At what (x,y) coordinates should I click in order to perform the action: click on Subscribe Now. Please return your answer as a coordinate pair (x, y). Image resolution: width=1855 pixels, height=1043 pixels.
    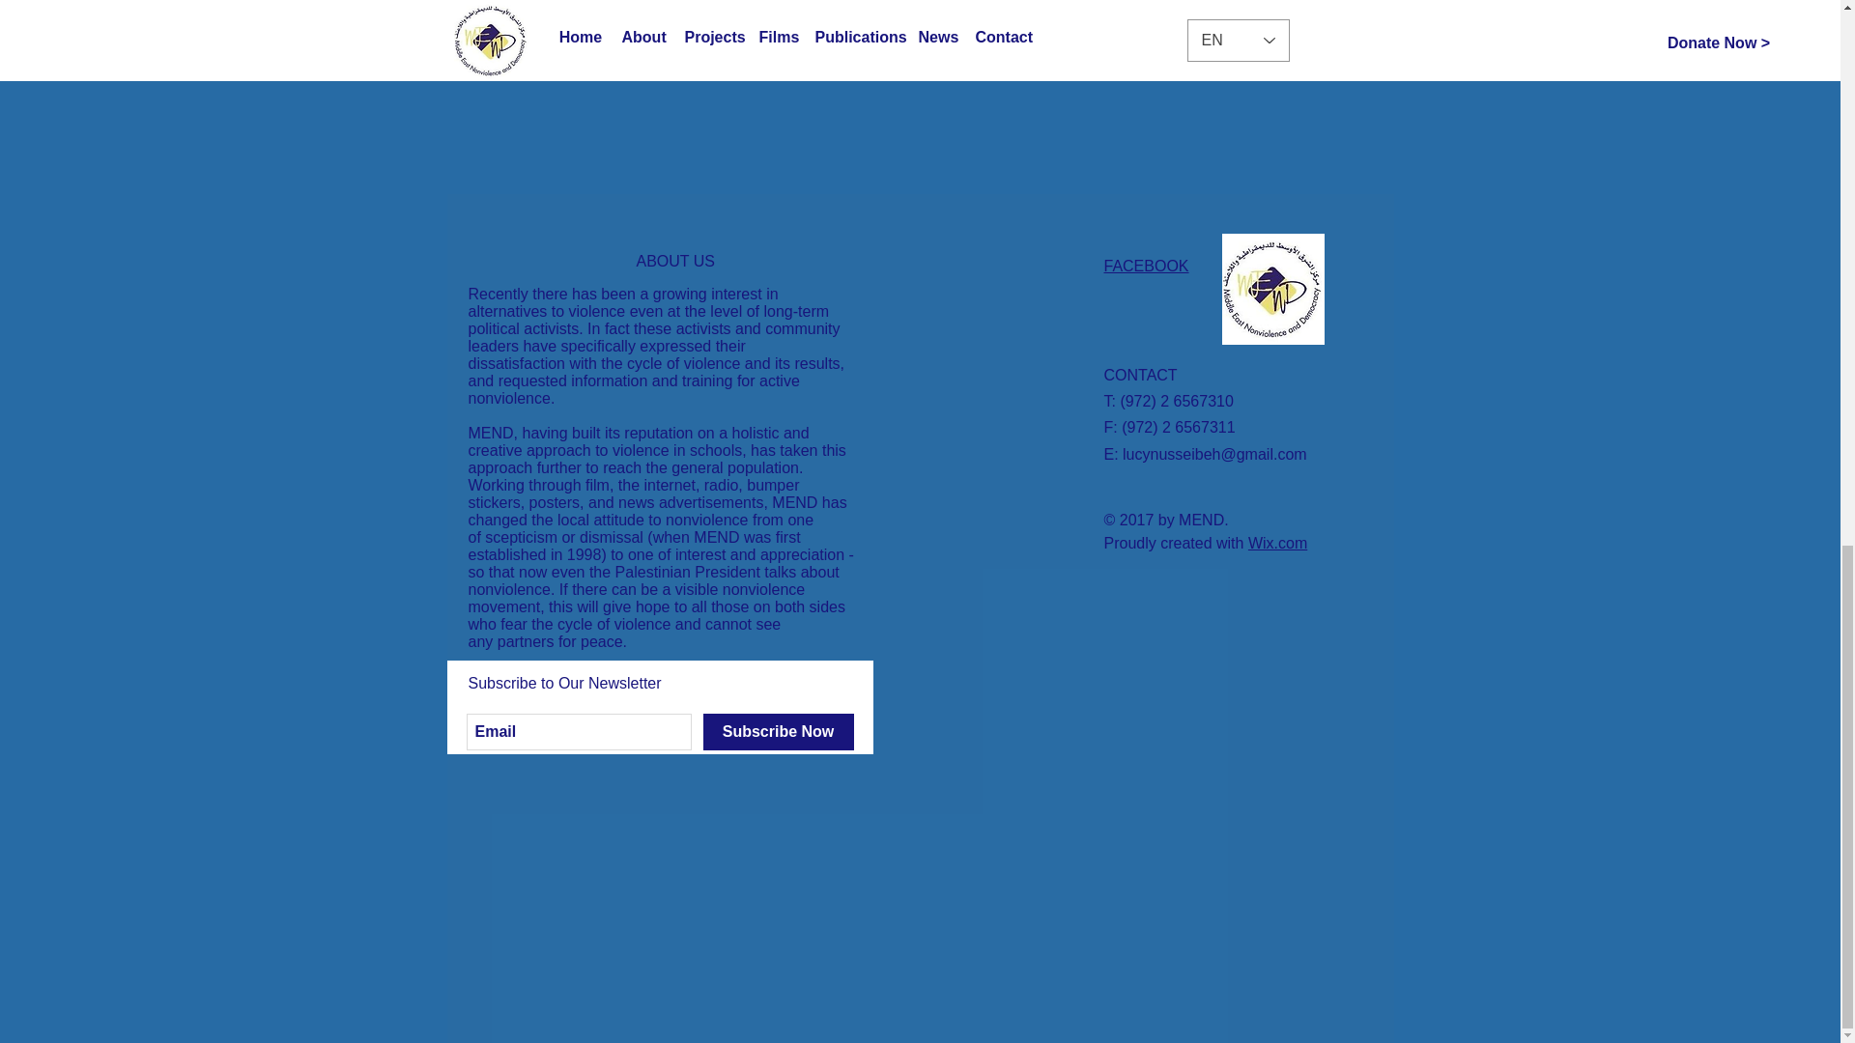
    Looking at the image, I should click on (778, 731).